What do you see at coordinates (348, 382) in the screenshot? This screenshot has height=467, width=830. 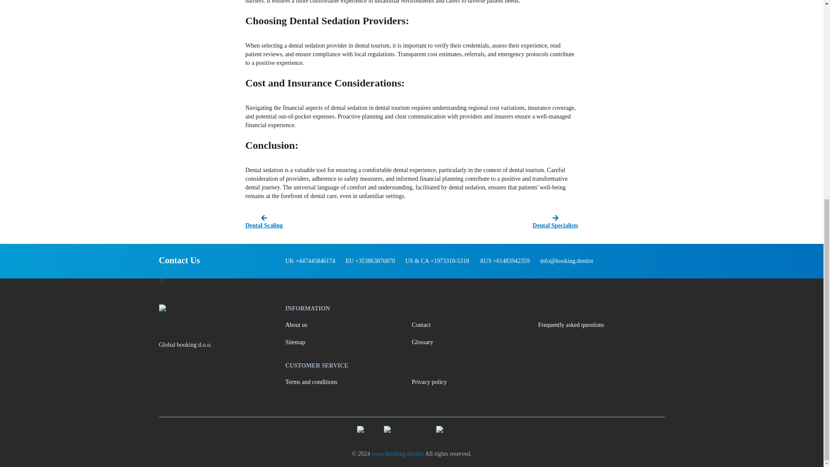 I see `Terms and conditions` at bounding box center [348, 382].